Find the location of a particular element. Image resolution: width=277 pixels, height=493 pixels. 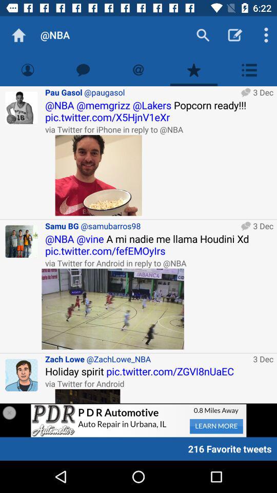

open the icon next to 3 dec is located at coordinates (113, 309).